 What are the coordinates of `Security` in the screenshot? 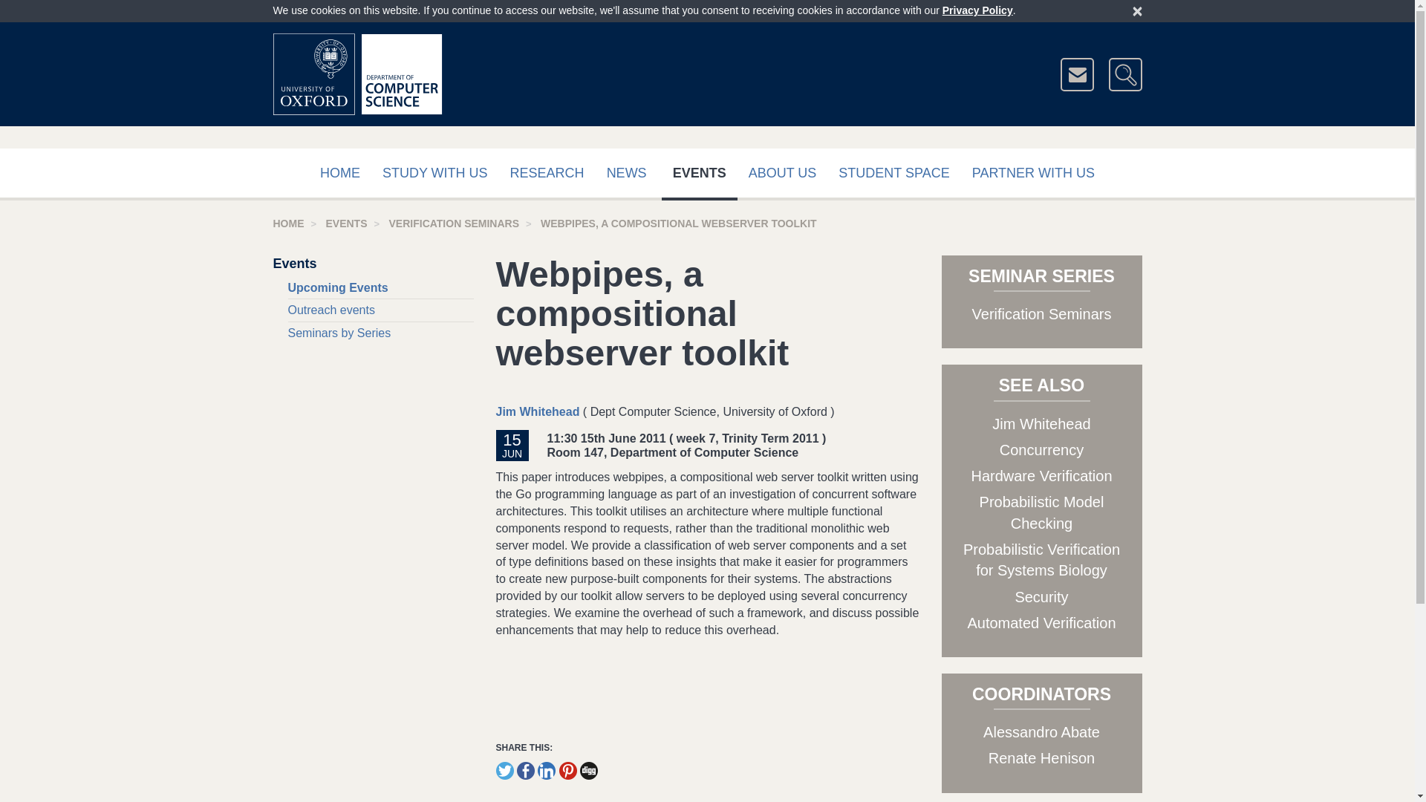 It's located at (1041, 597).